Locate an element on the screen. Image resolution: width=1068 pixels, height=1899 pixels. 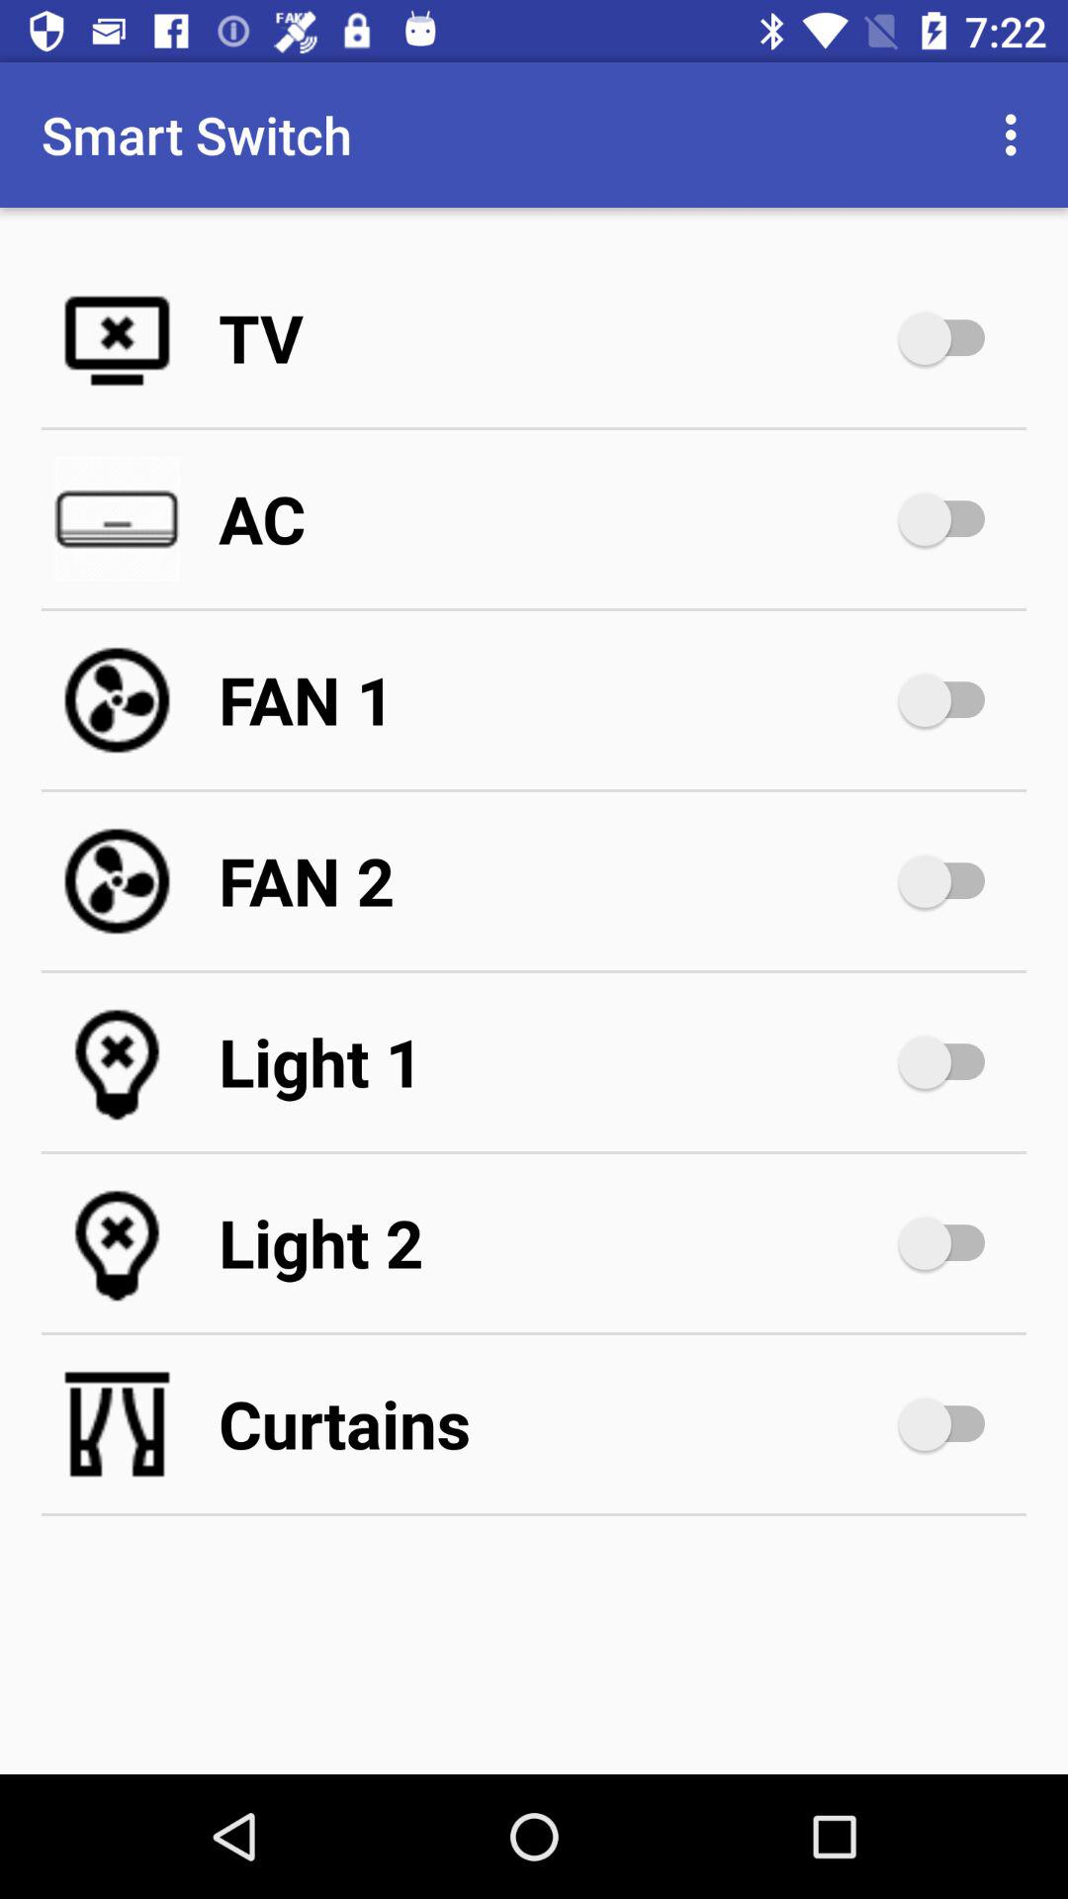
select the item above the light 2 item is located at coordinates (554, 1062).